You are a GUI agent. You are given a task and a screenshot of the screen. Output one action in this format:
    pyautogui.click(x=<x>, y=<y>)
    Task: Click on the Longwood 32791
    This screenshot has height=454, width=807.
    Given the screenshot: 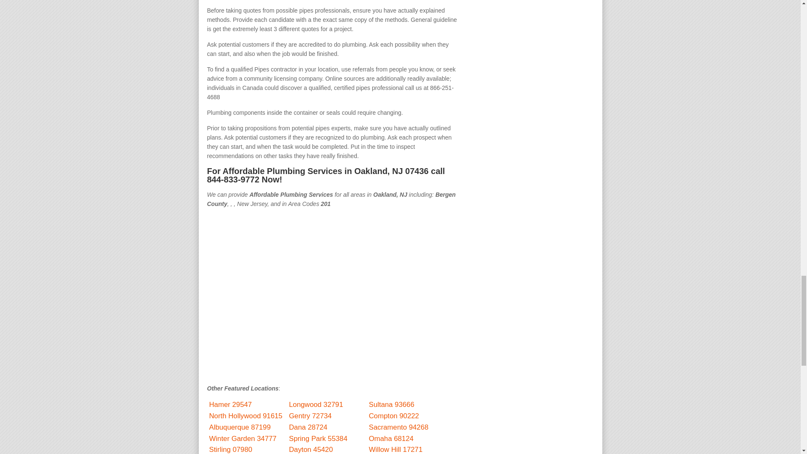 What is the action you would take?
    pyautogui.click(x=316, y=404)
    